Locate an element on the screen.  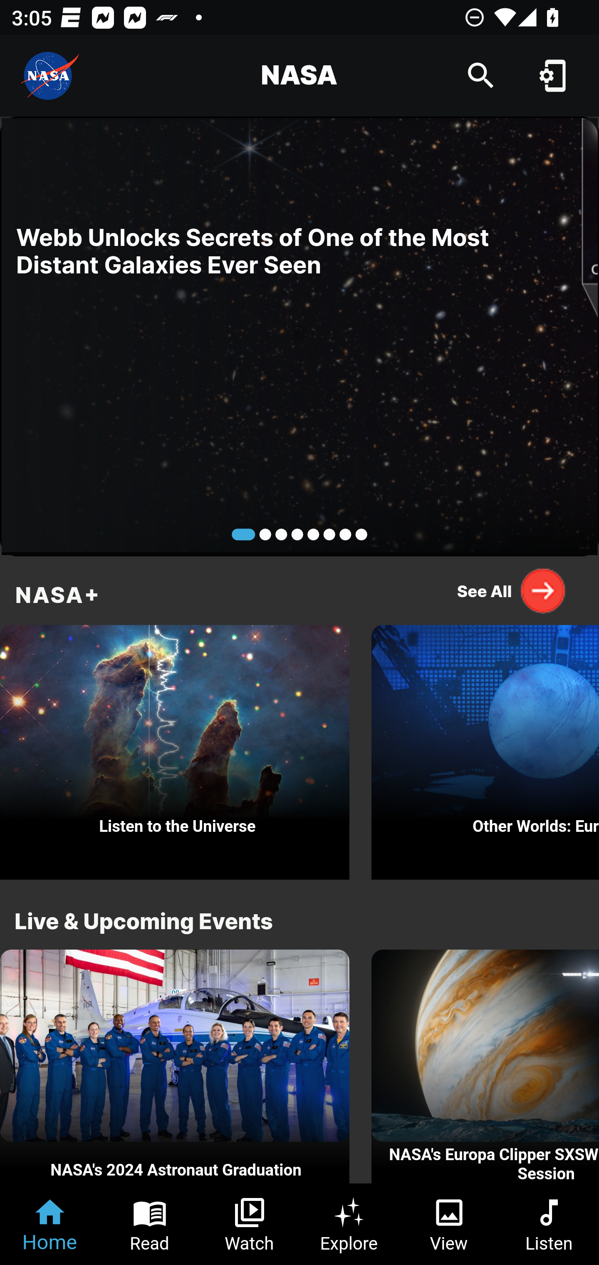
Listen
Tab 6 of 6 is located at coordinates (549, 1224).